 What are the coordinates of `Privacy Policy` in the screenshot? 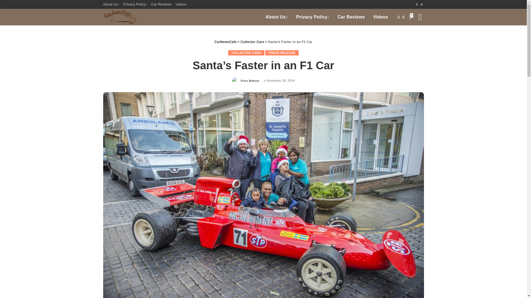 It's located at (313, 17).